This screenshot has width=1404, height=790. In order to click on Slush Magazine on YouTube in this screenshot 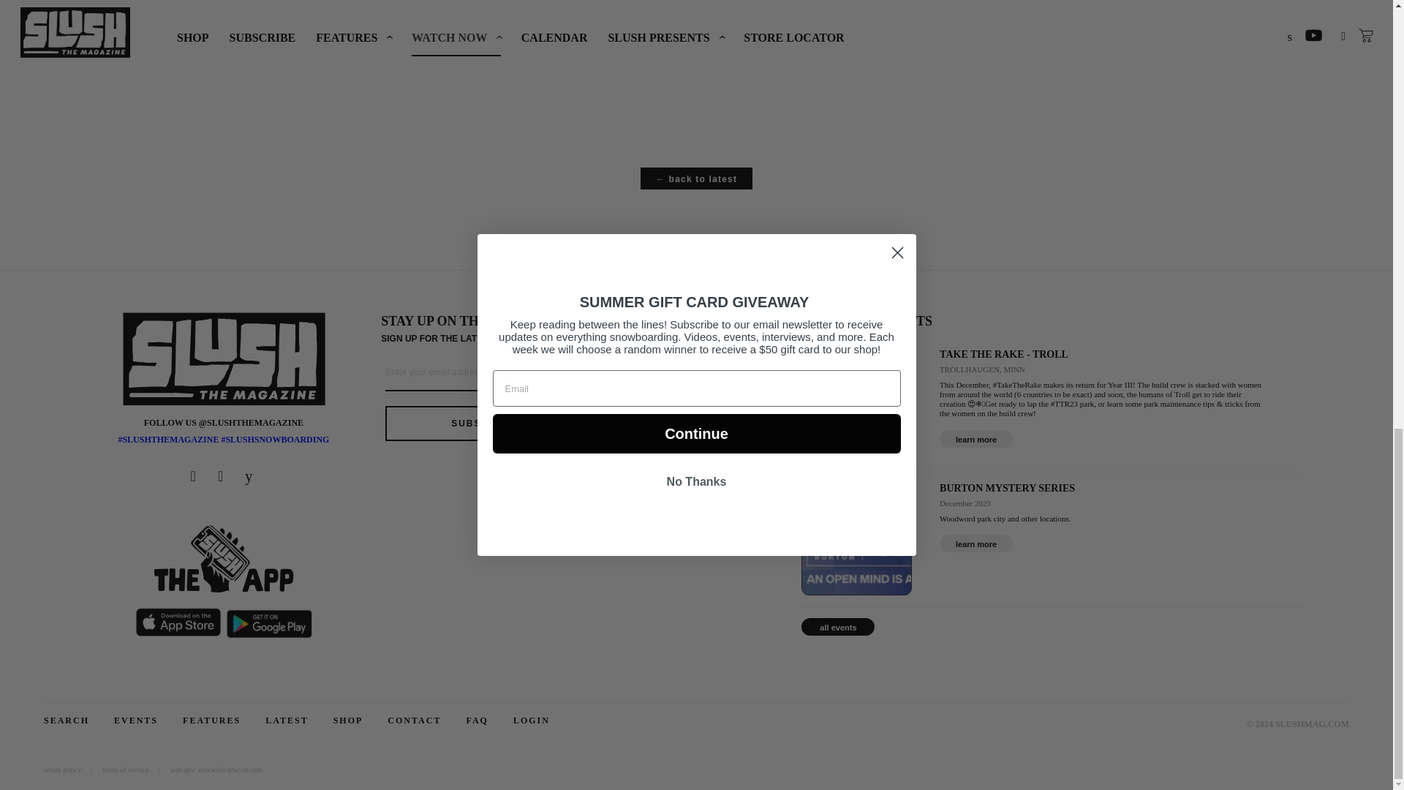, I will do `click(250, 477)`.